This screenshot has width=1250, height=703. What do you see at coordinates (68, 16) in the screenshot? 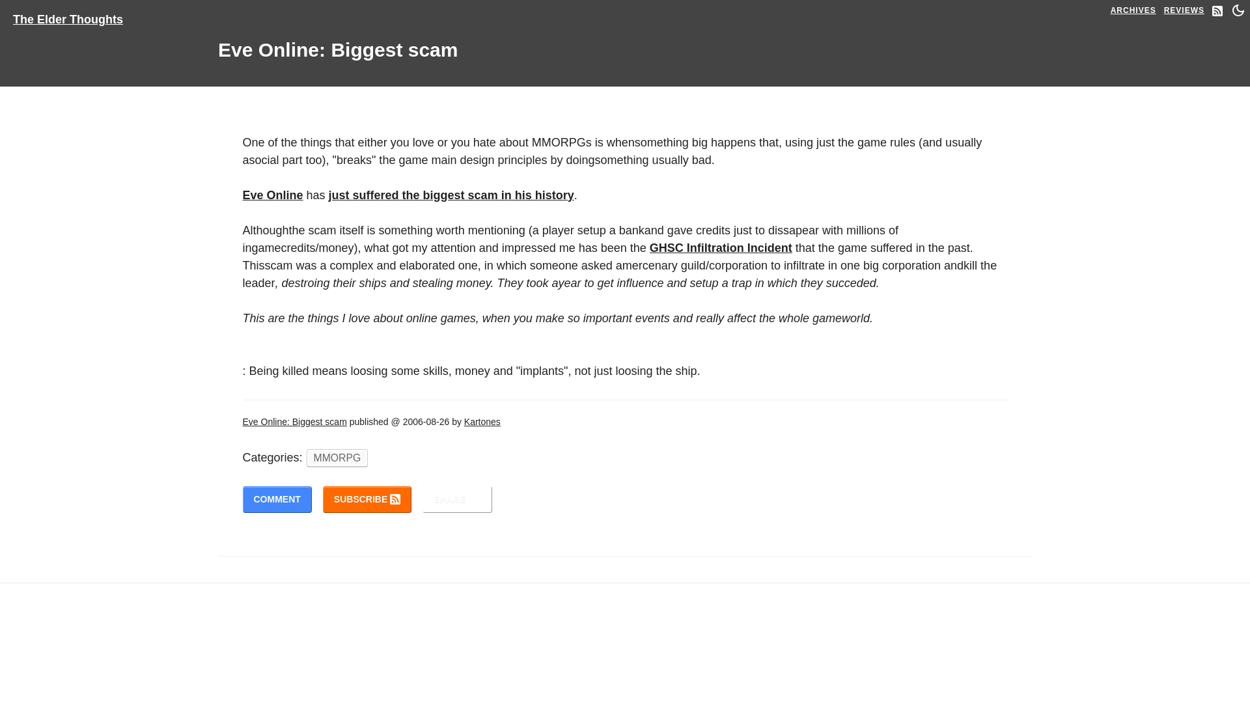
I see `The Elder Thoughts` at bounding box center [68, 16].